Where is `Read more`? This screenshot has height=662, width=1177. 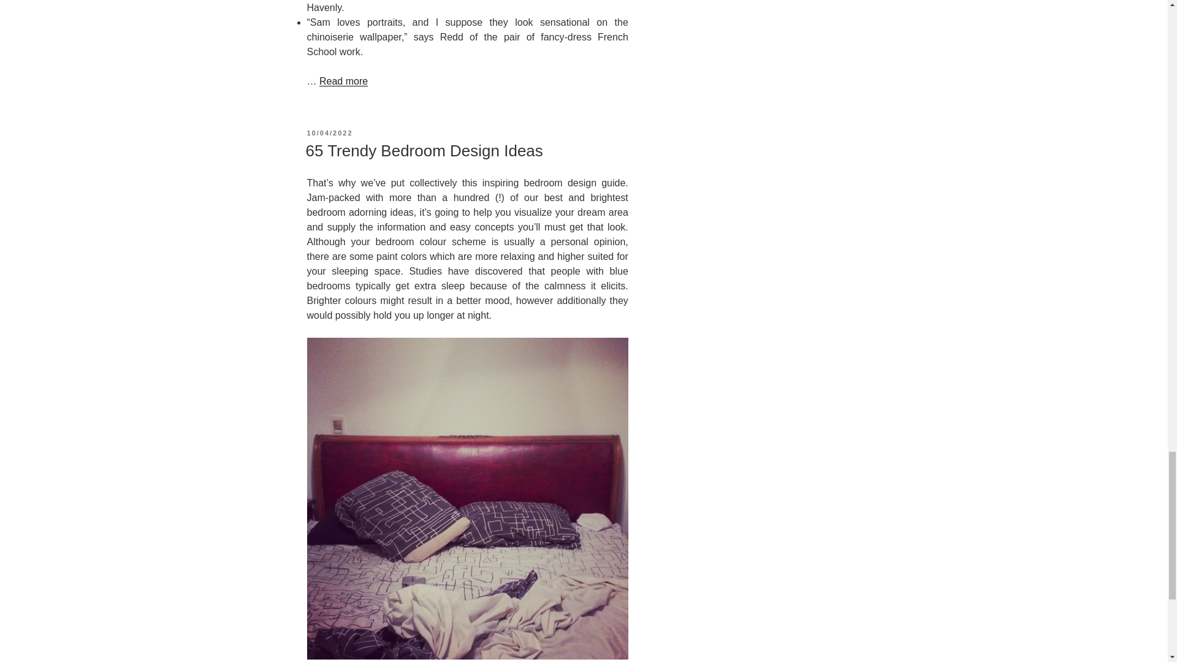
Read more is located at coordinates (343, 81).